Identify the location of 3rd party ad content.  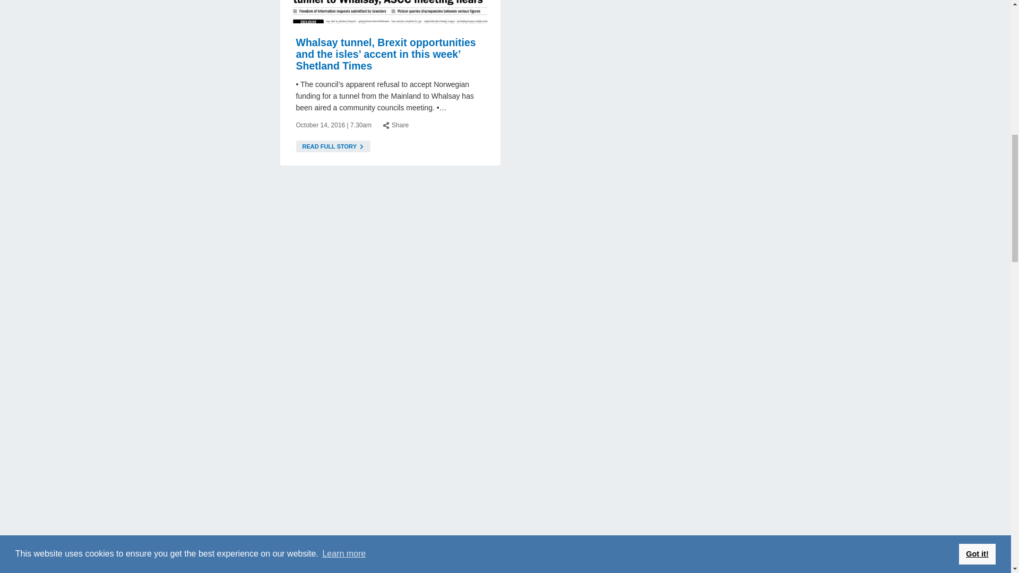
(823, 467).